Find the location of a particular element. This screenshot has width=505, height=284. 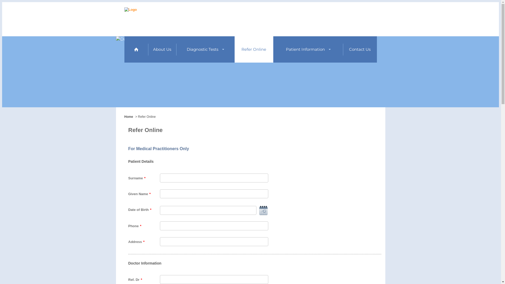

checked is located at coordinates (2, 2).